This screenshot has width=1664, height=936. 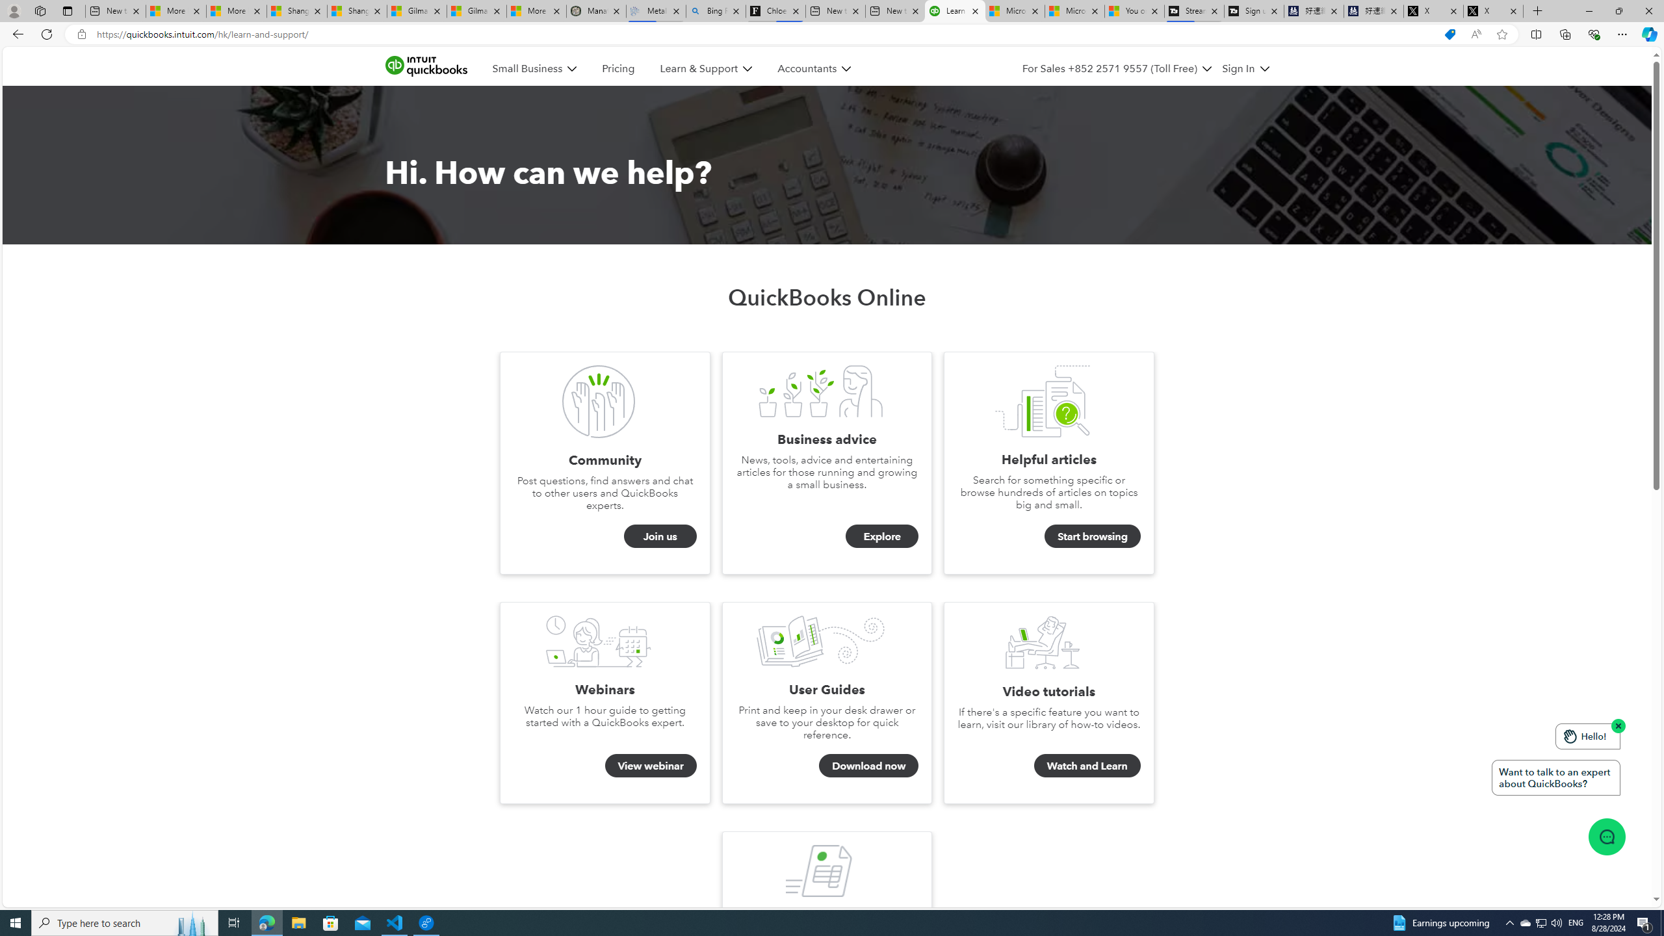 I want to click on User Guides, so click(x=820, y=641).